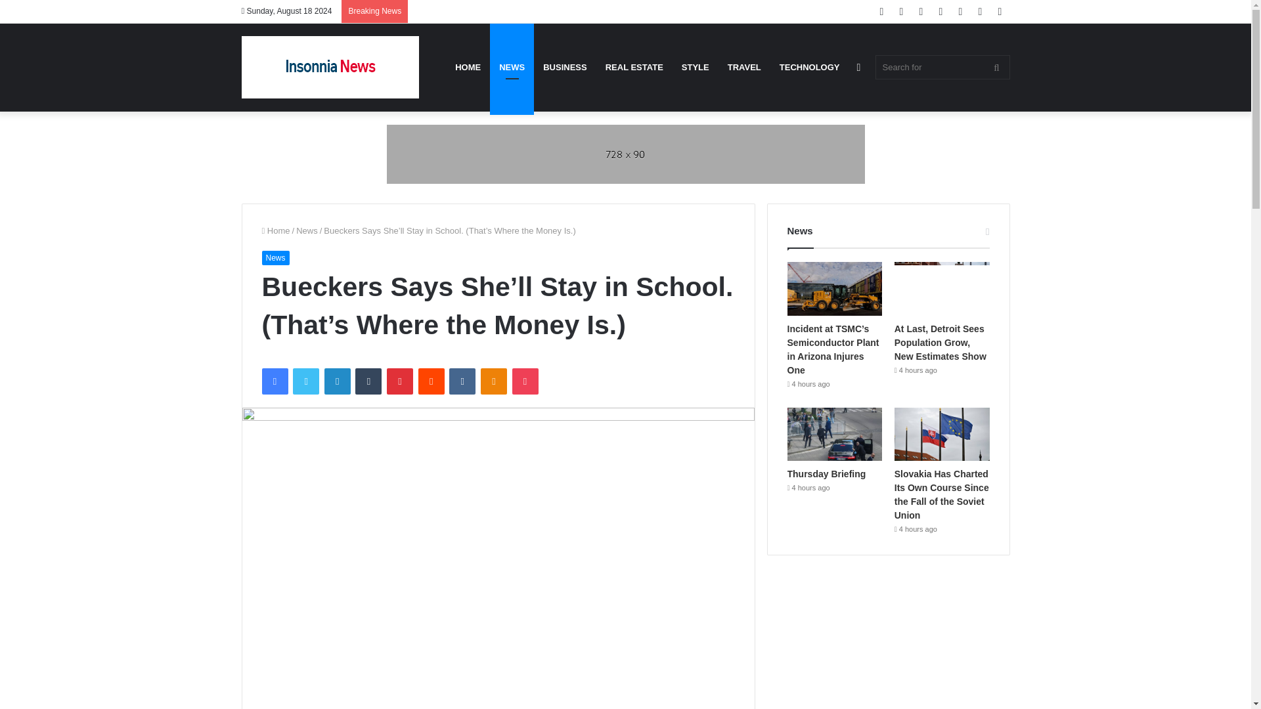 This screenshot has width=1261, height=709. What do you see at coordinates (368, 381) in the screenshot?
I see `Tumblr` at bounding box center [368, 381].